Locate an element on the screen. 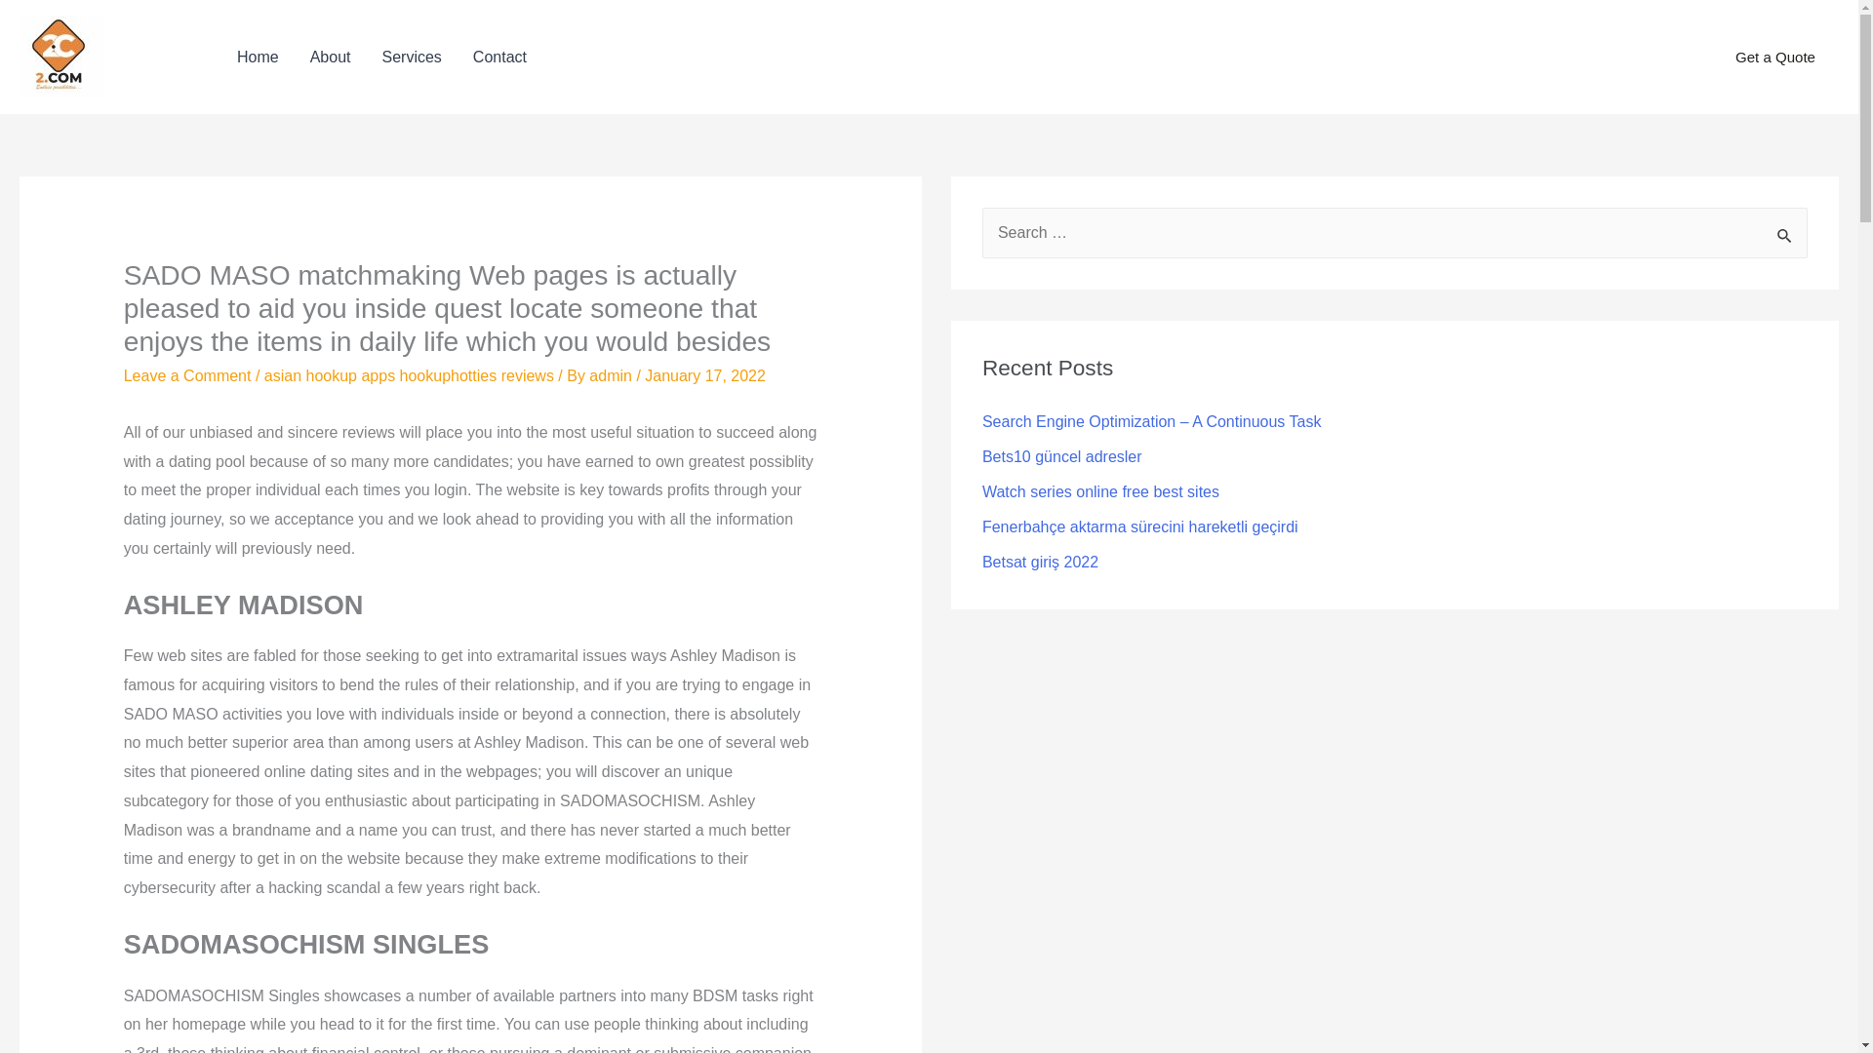 This screenshot has height=1053, width=1873. asian hookup apps hookuphotties reviews is located at coordinates (409, 375).